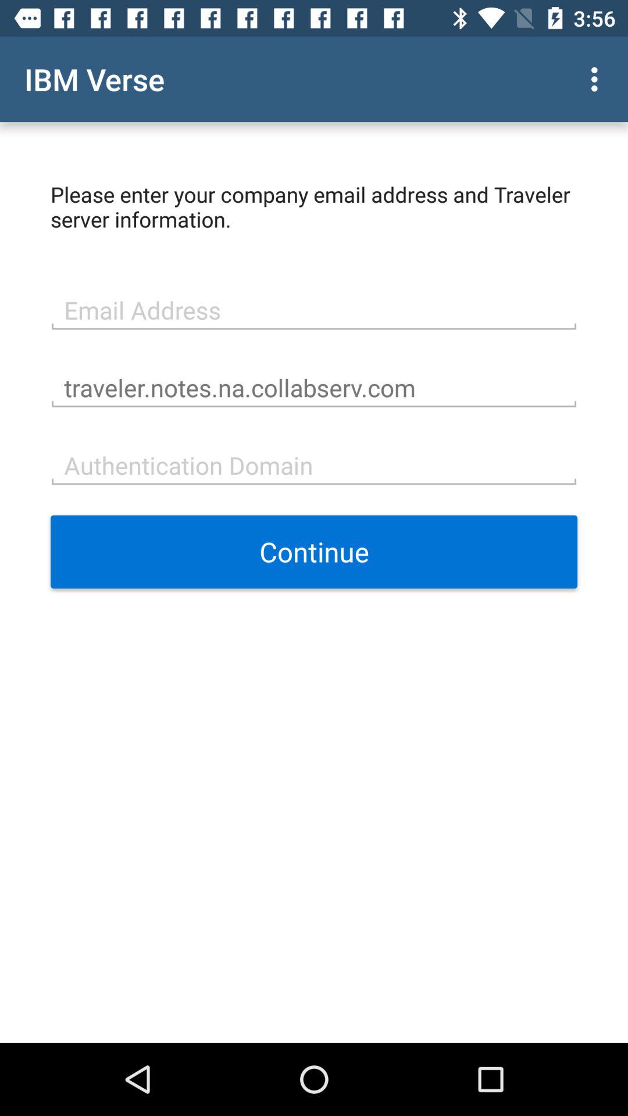  I want to click on press icon above continue icon, so click(314, 464).